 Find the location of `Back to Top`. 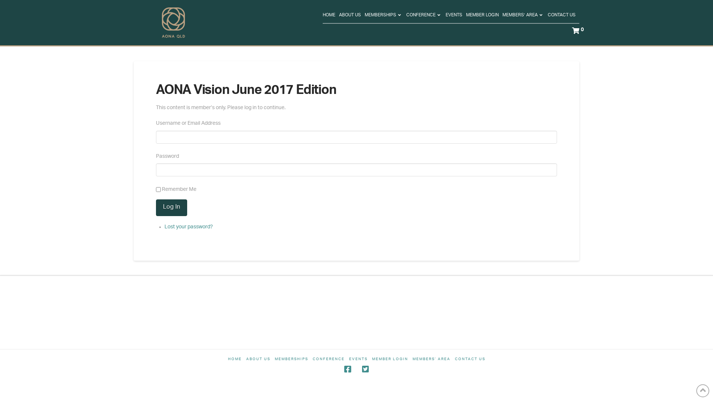

Back to Top is located at coordinates (703, 391).